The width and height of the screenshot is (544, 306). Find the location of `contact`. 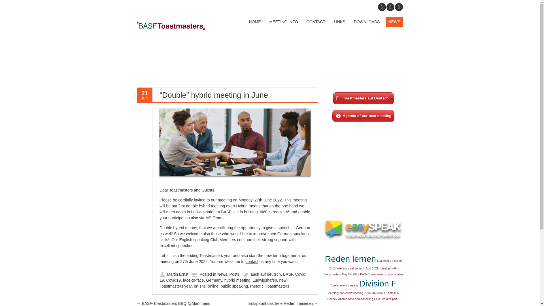

contact is located at coordinates (252, 261).